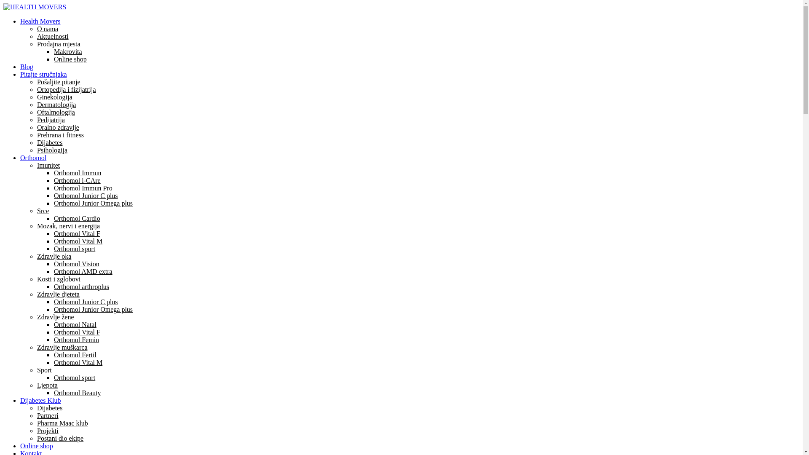  I want to click on Makrovita, so click(68, 51).